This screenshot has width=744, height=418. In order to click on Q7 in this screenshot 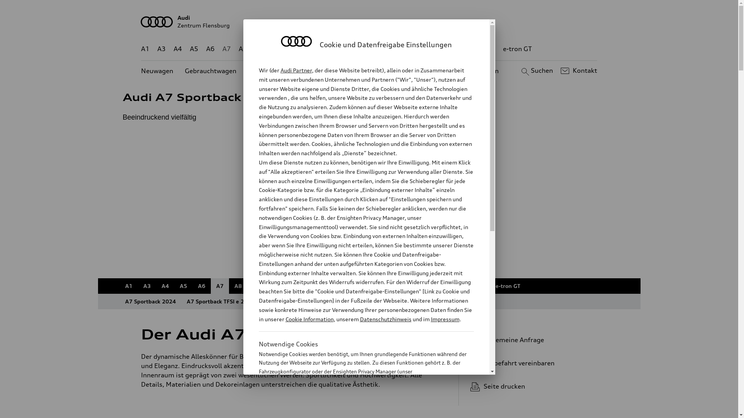, I will do `click(346, 49)`.